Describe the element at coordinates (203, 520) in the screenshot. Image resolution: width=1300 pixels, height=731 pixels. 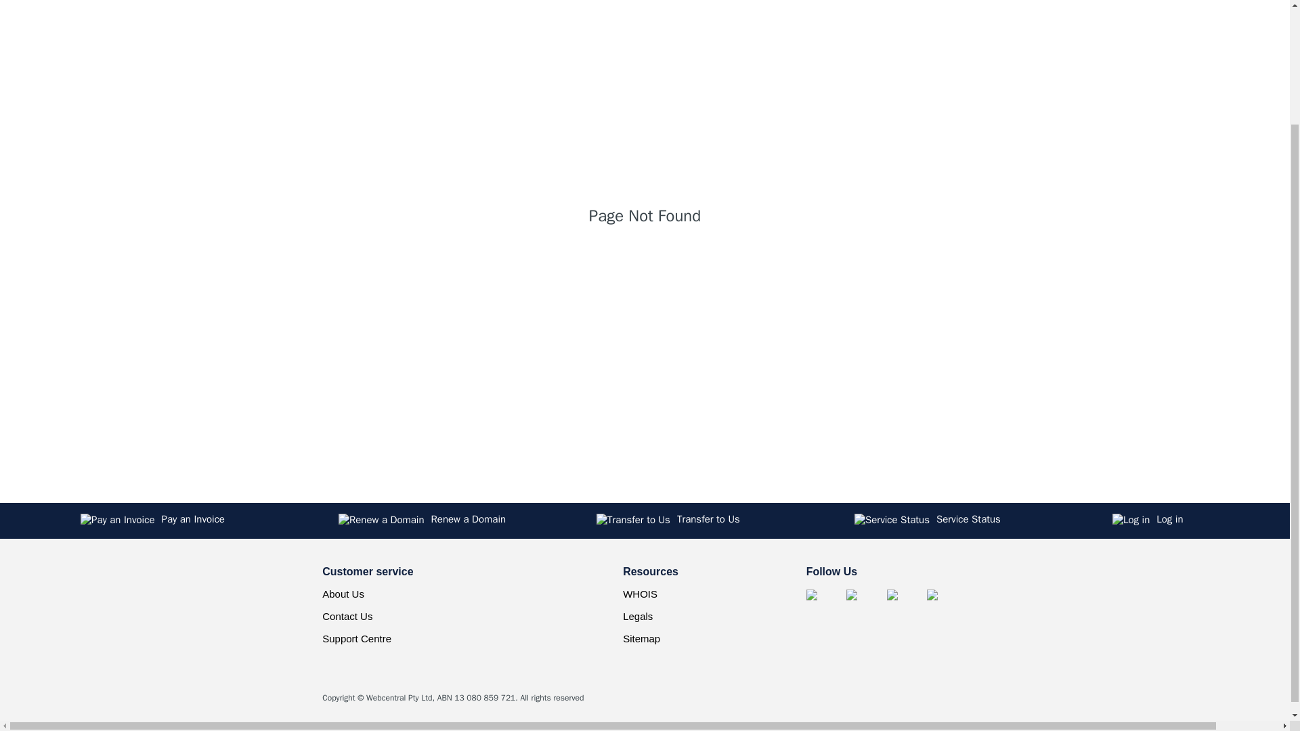
I see `Pay an Invoice` at that location.